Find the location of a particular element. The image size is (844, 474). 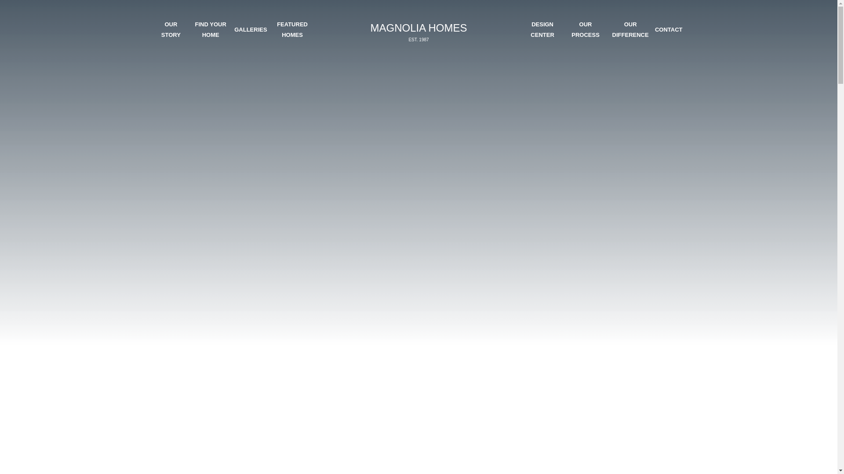

OUR STORY is located at coordinates (171, 29).